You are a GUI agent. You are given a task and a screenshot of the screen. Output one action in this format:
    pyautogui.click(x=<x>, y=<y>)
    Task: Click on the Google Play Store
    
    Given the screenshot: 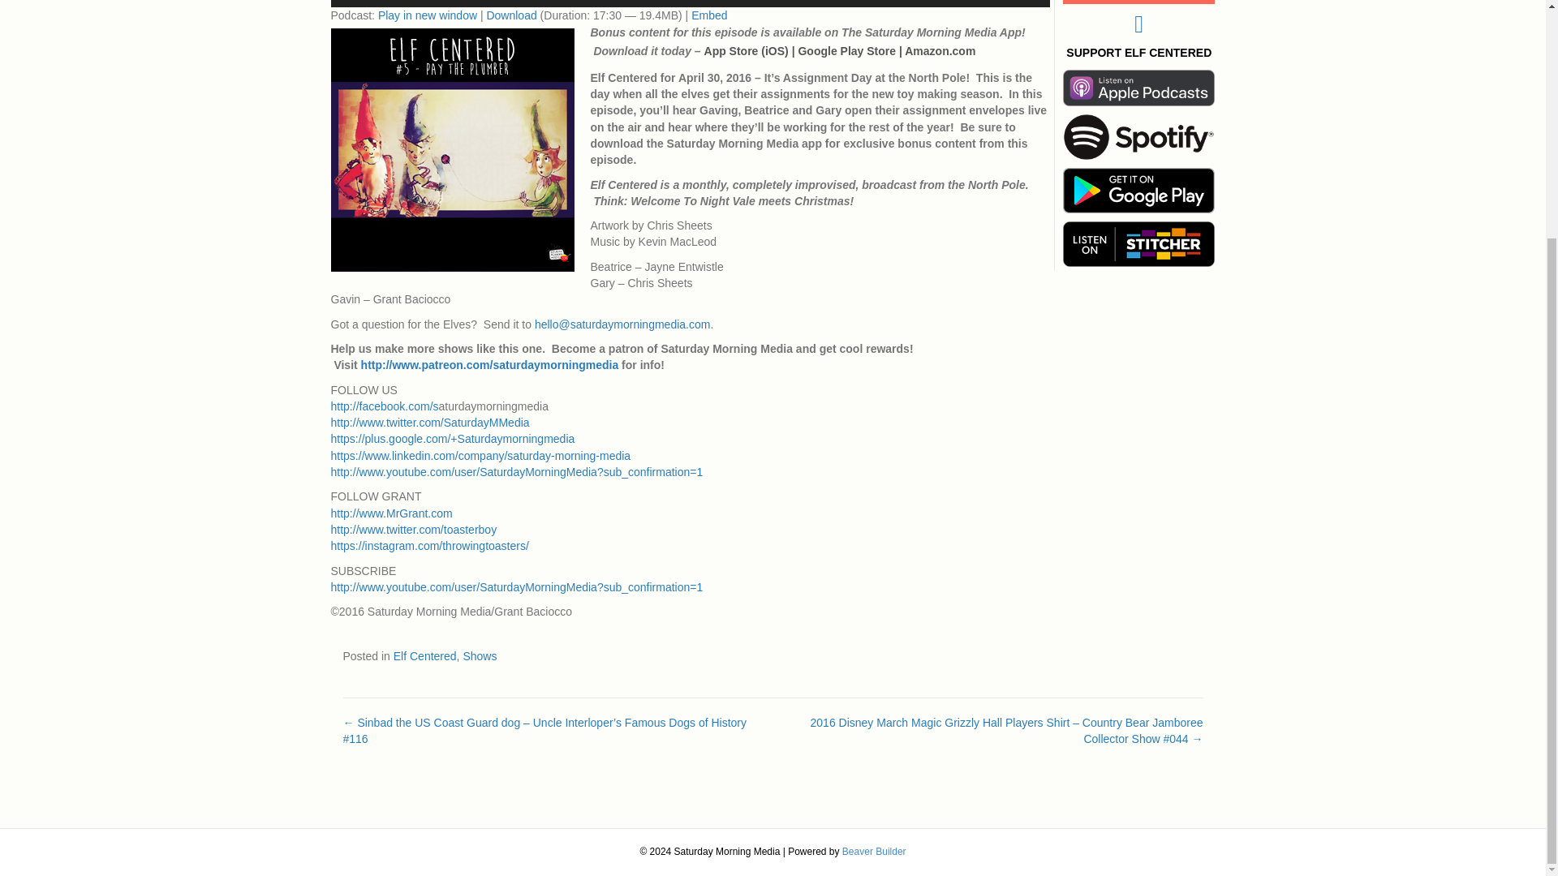 What is the action you would take?
    pyautogui.click(x=847, y=51)
    